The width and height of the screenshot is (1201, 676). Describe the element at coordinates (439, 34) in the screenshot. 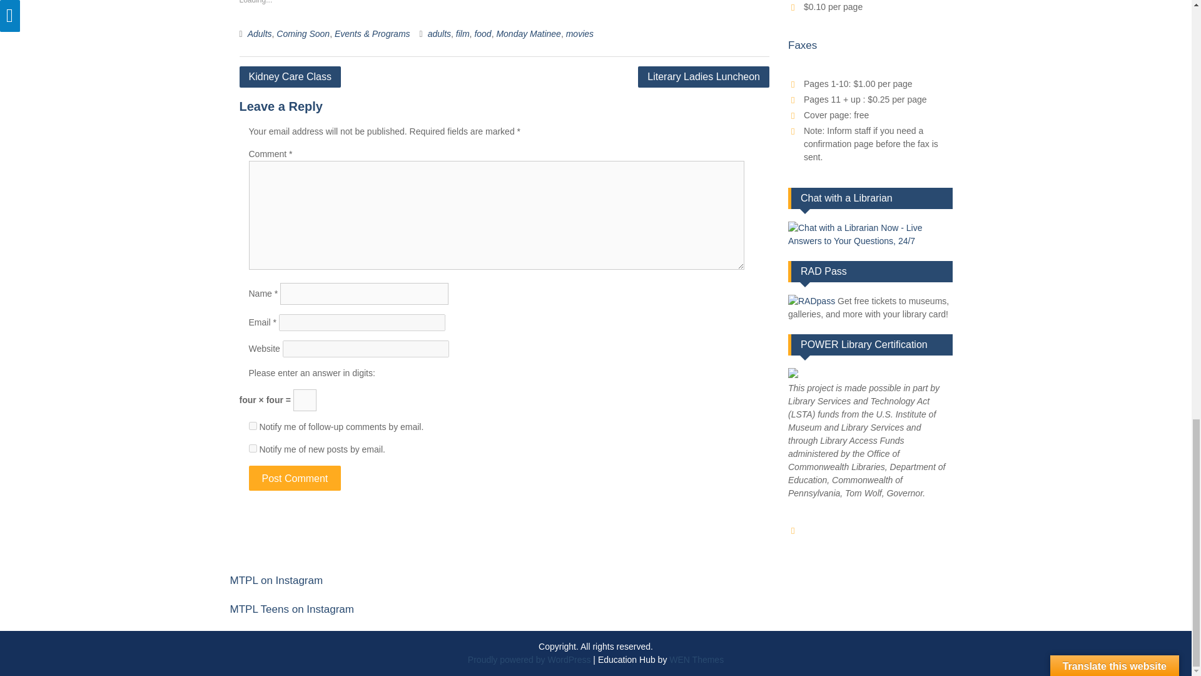

I see `adults` at that location.